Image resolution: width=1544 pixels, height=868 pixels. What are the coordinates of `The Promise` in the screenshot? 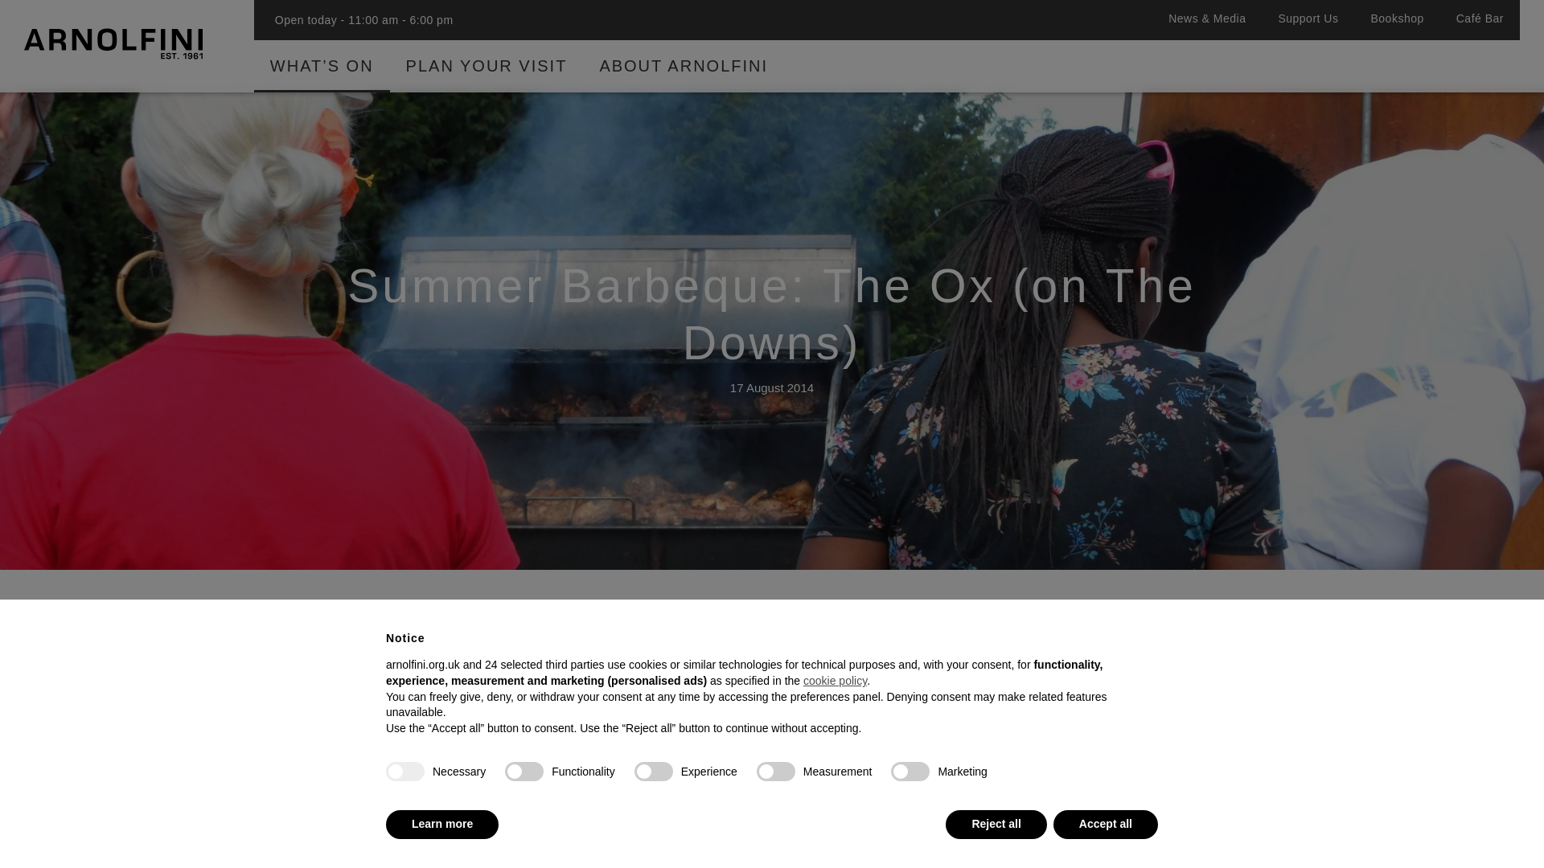 It's located at (595, 839).